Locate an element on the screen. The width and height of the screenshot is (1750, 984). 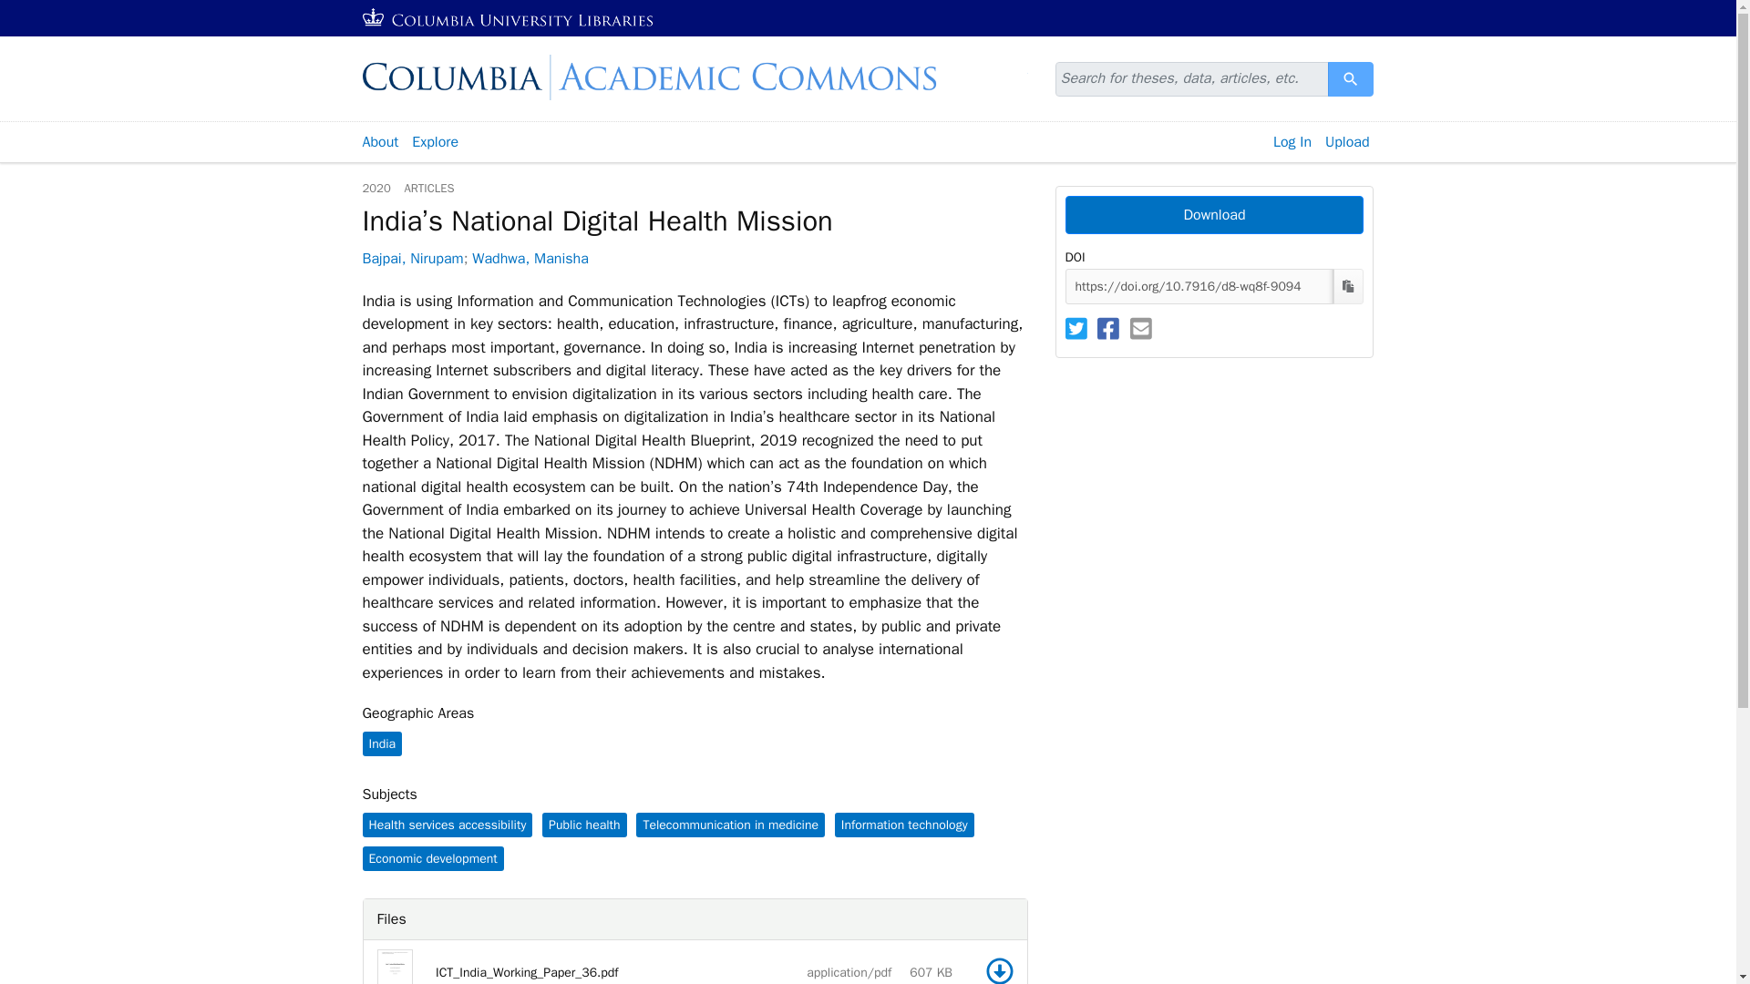
Download is located at coordinates (1213, 215).